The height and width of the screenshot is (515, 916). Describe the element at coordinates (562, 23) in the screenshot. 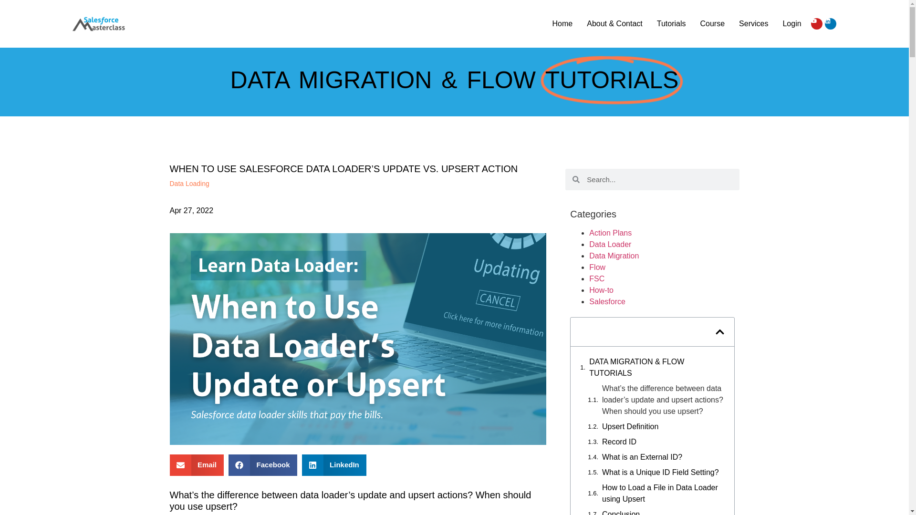

I see `Home` at that location.